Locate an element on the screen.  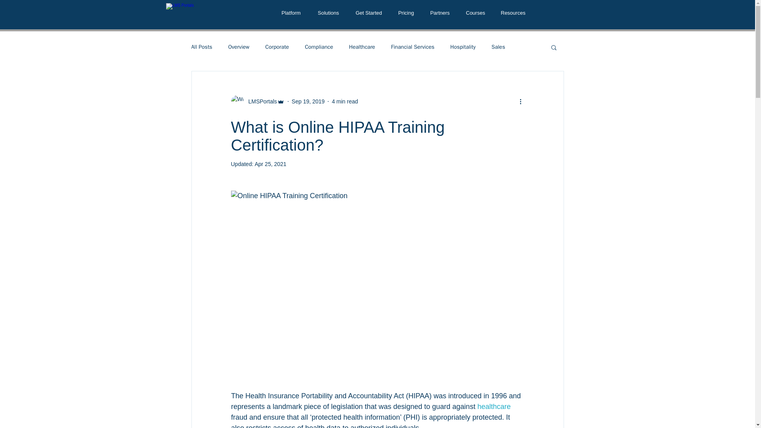
Healthcare is located at coordinates (361, 47).